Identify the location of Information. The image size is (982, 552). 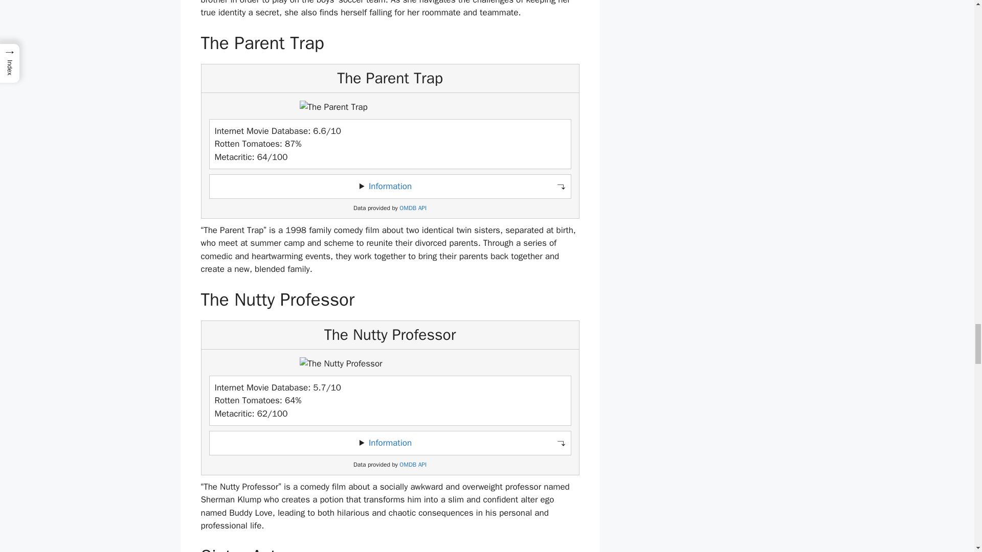
(390, 186).